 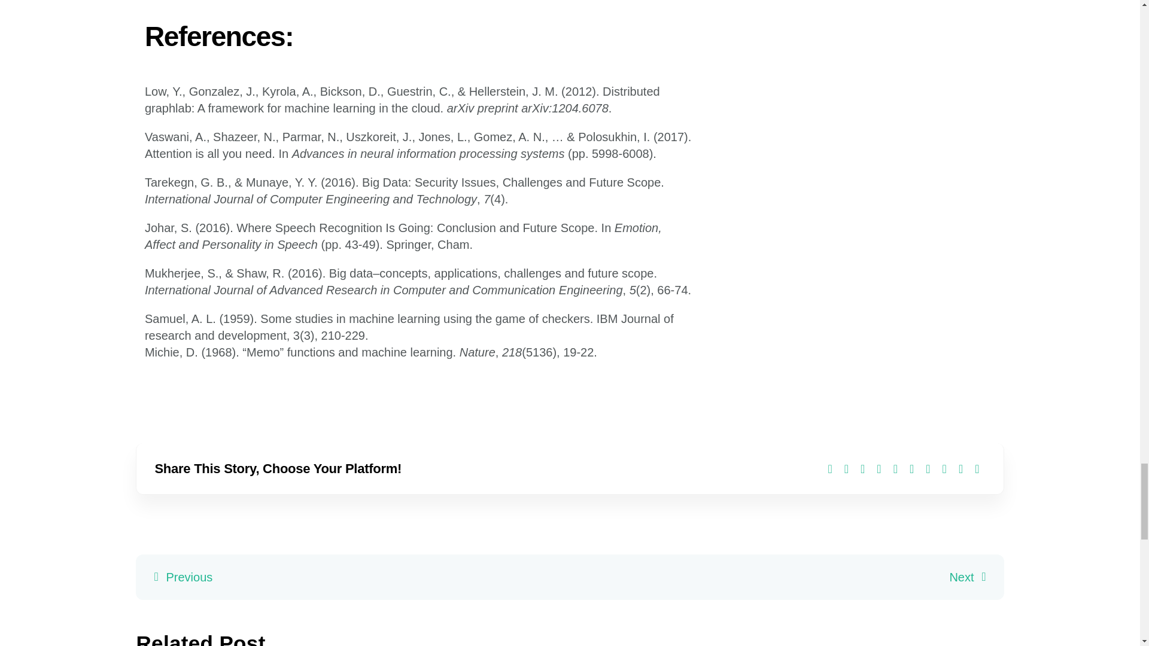 I want to click on Reddit, so click(x=863, y=469).